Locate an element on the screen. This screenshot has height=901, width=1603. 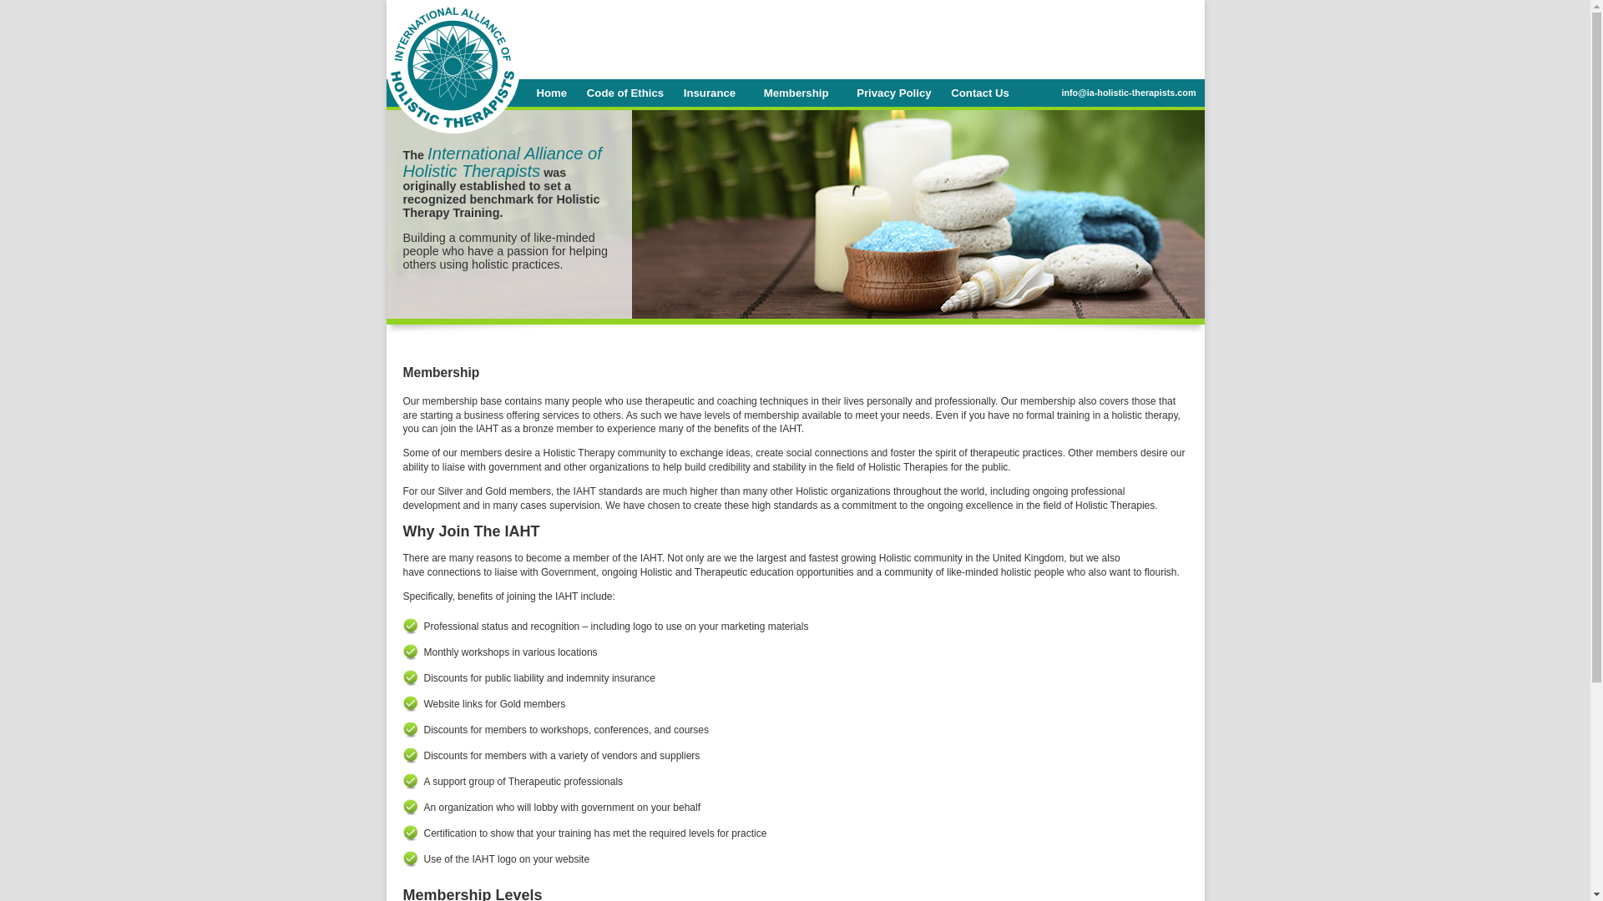
Home is located at coordinates (551, 92).